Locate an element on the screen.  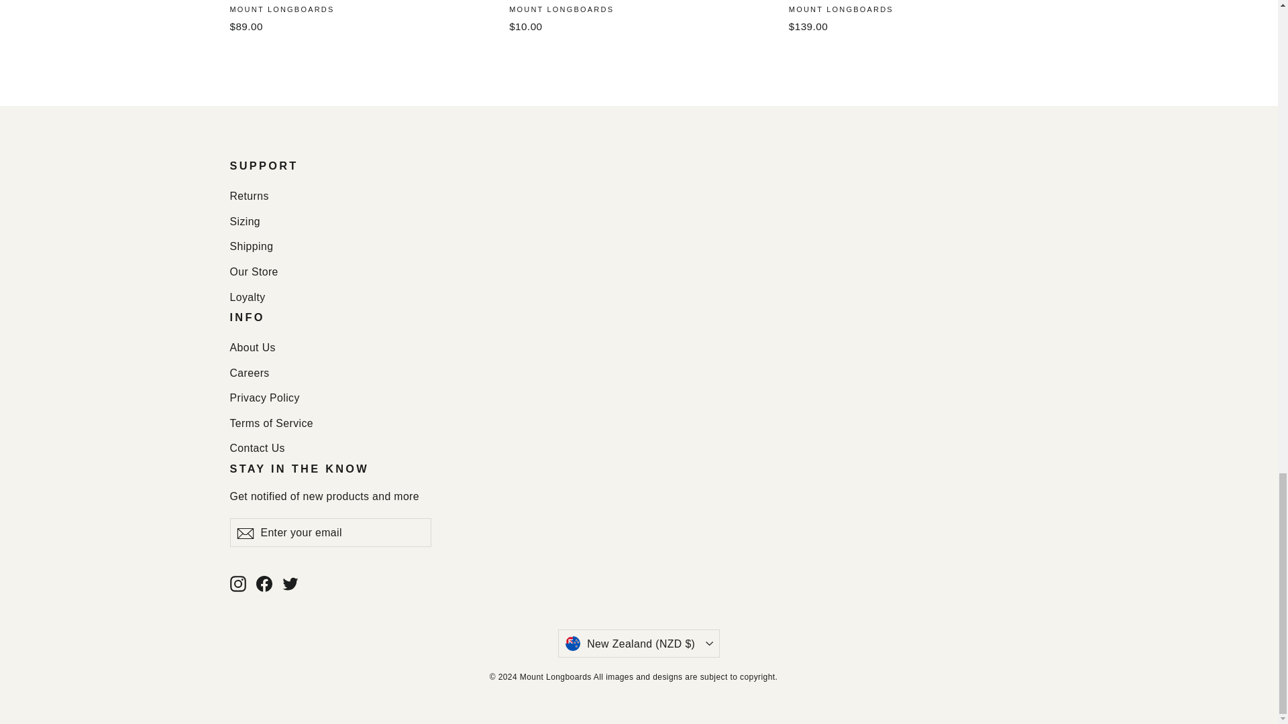
icon-email is located at coordinates (244, 534).